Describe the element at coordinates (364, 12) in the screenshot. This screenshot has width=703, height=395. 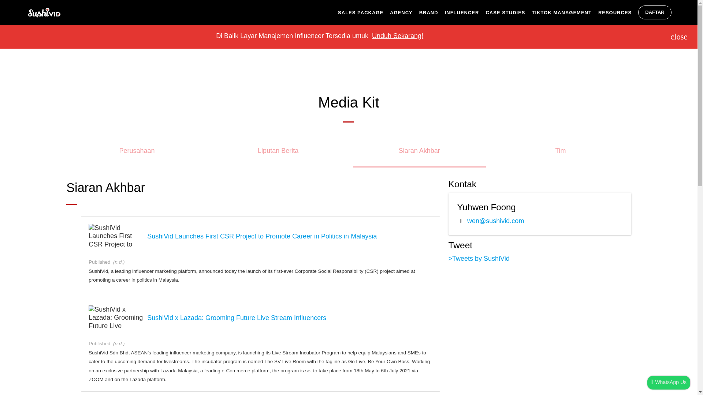
I see `Sales Package` at that location.